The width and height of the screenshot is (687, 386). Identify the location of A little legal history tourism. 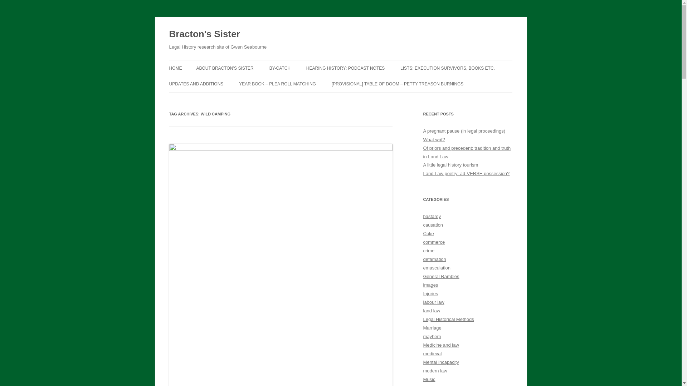
(450, 164).